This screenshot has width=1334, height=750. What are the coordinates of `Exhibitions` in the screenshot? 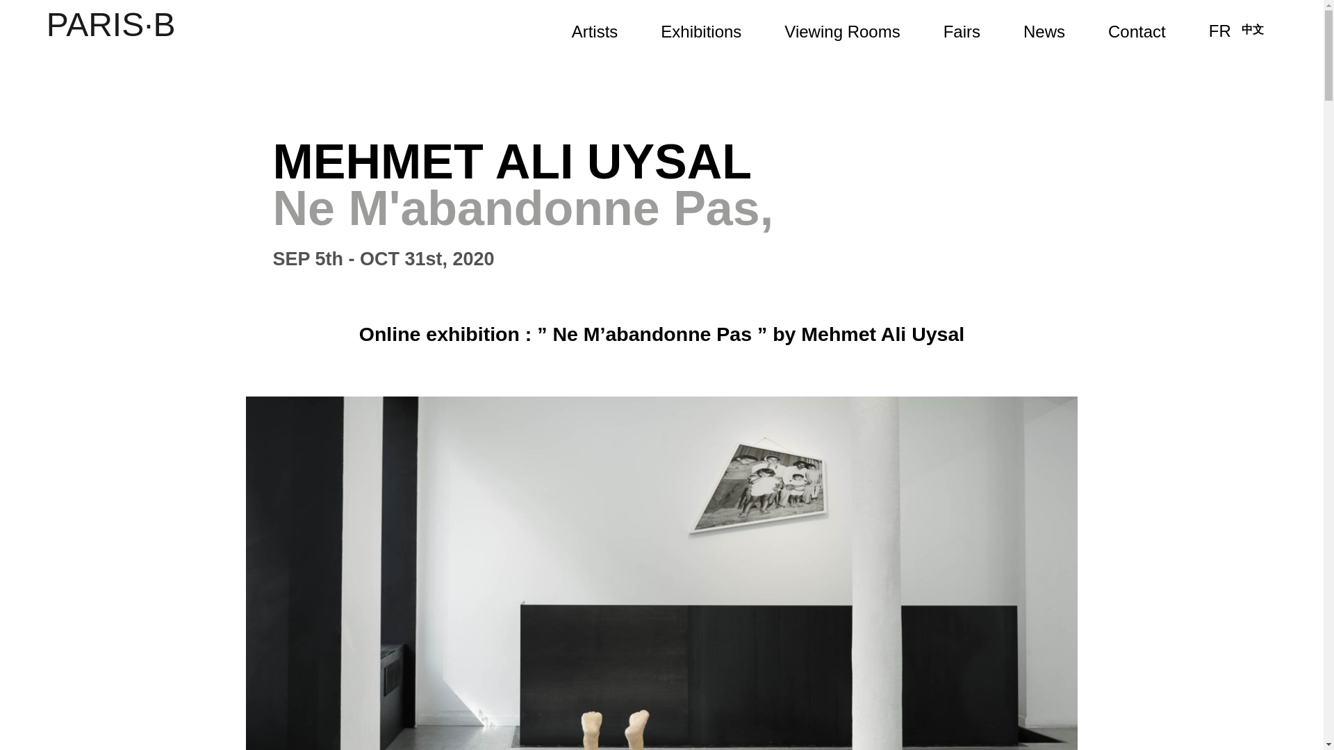 It's located at (700, 31).